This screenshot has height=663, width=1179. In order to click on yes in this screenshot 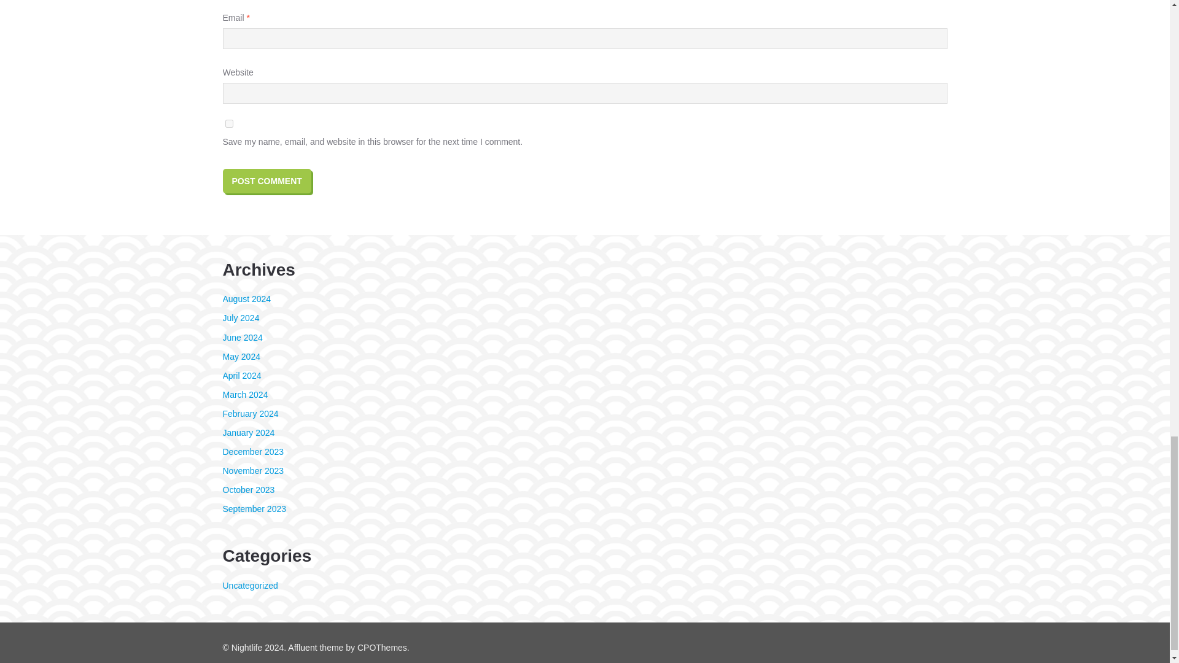, I will do `click(228, 124)`.